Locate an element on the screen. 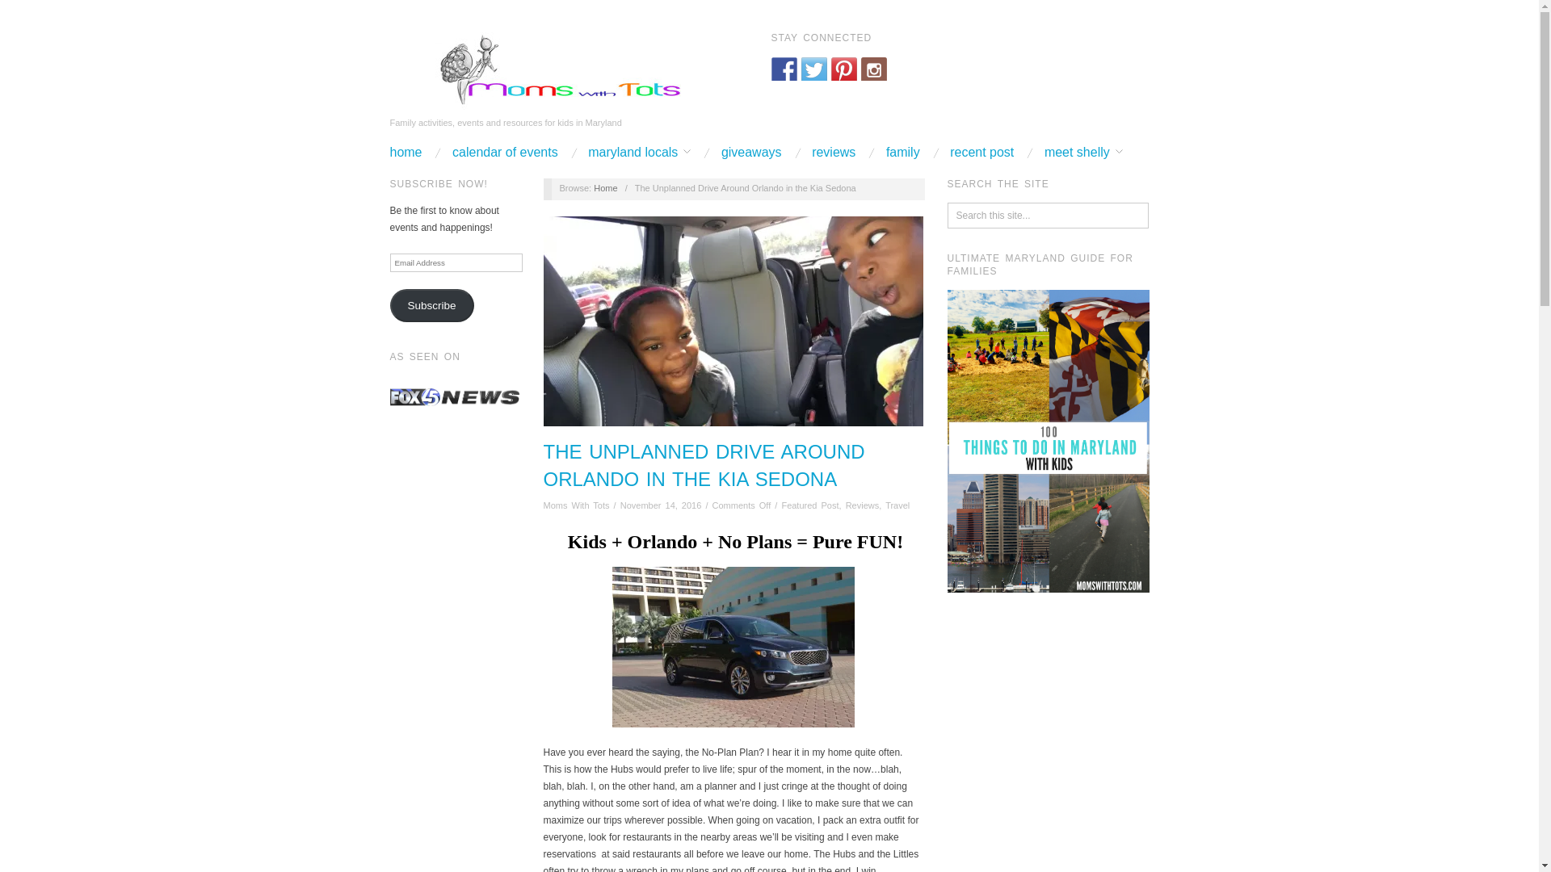  Follow us on Facebook is located at coordinates (784, 69).